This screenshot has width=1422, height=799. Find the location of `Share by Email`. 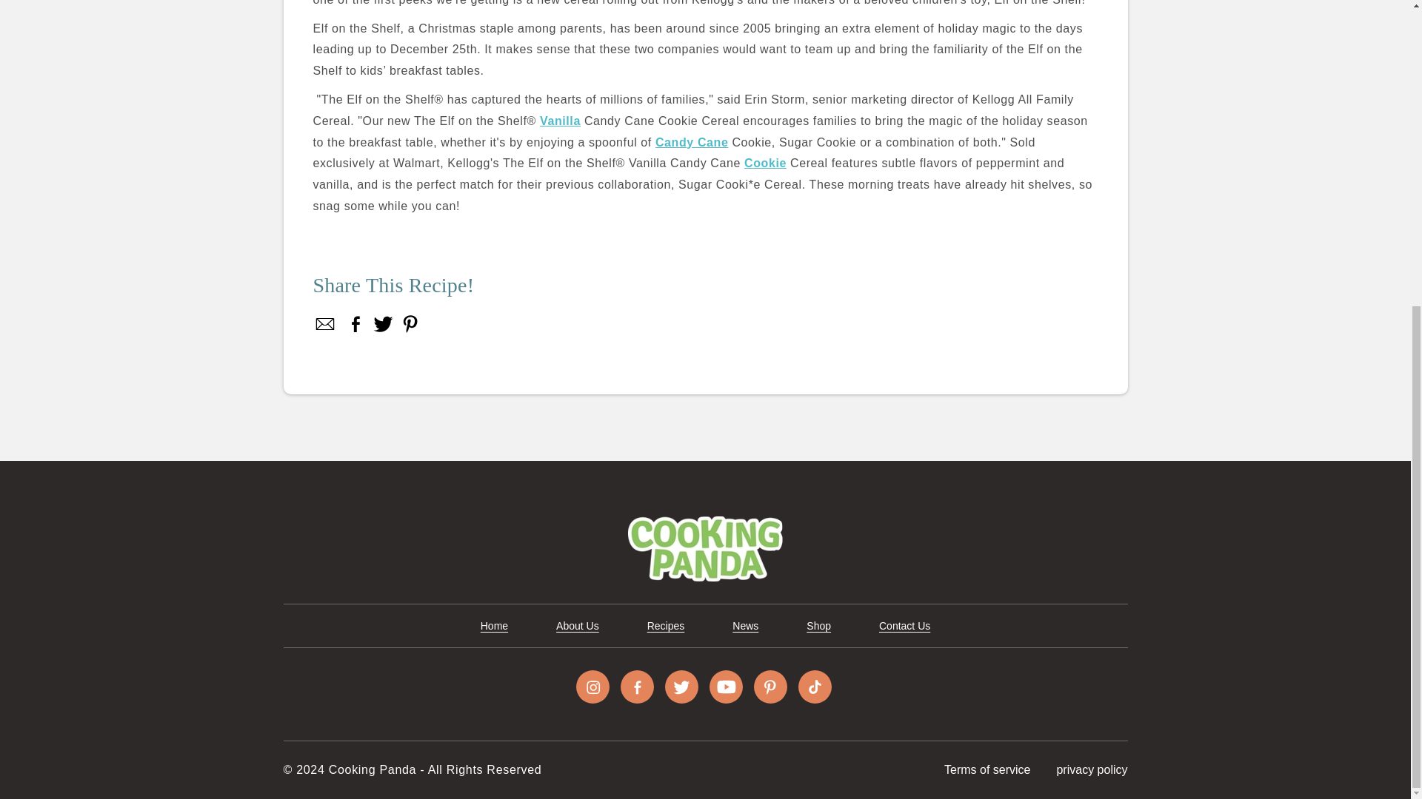

Share by Email is located at coordinates (325, 324).